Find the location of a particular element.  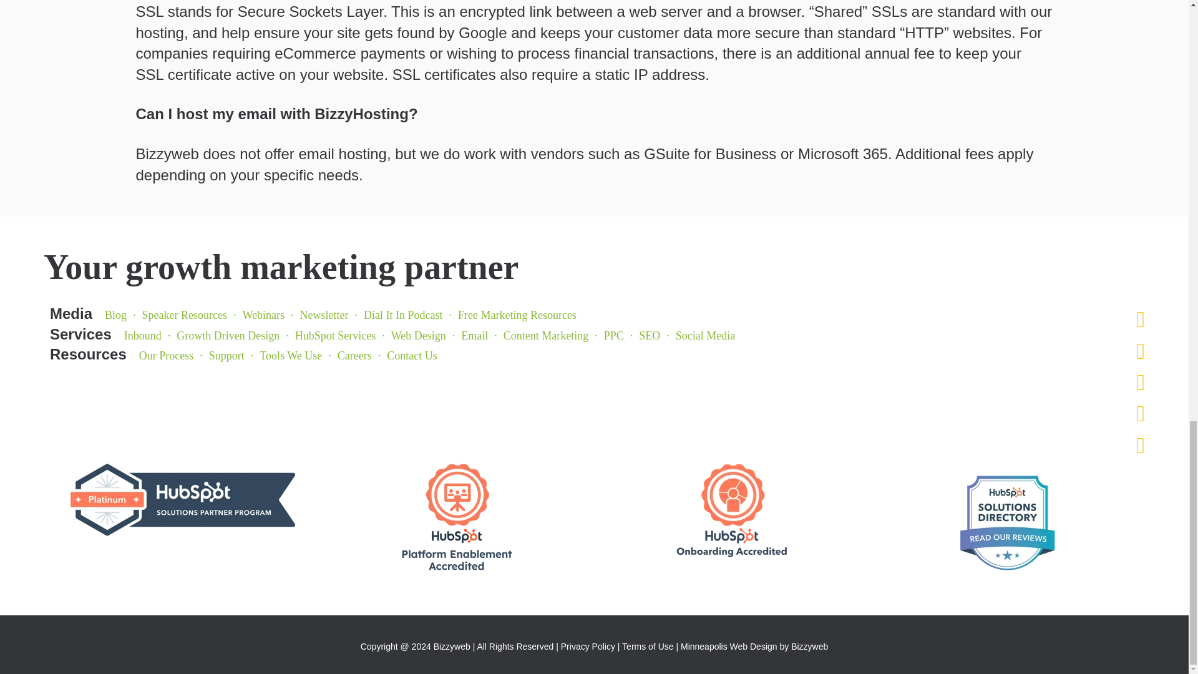

Blog is located at coordinates (115, 315).